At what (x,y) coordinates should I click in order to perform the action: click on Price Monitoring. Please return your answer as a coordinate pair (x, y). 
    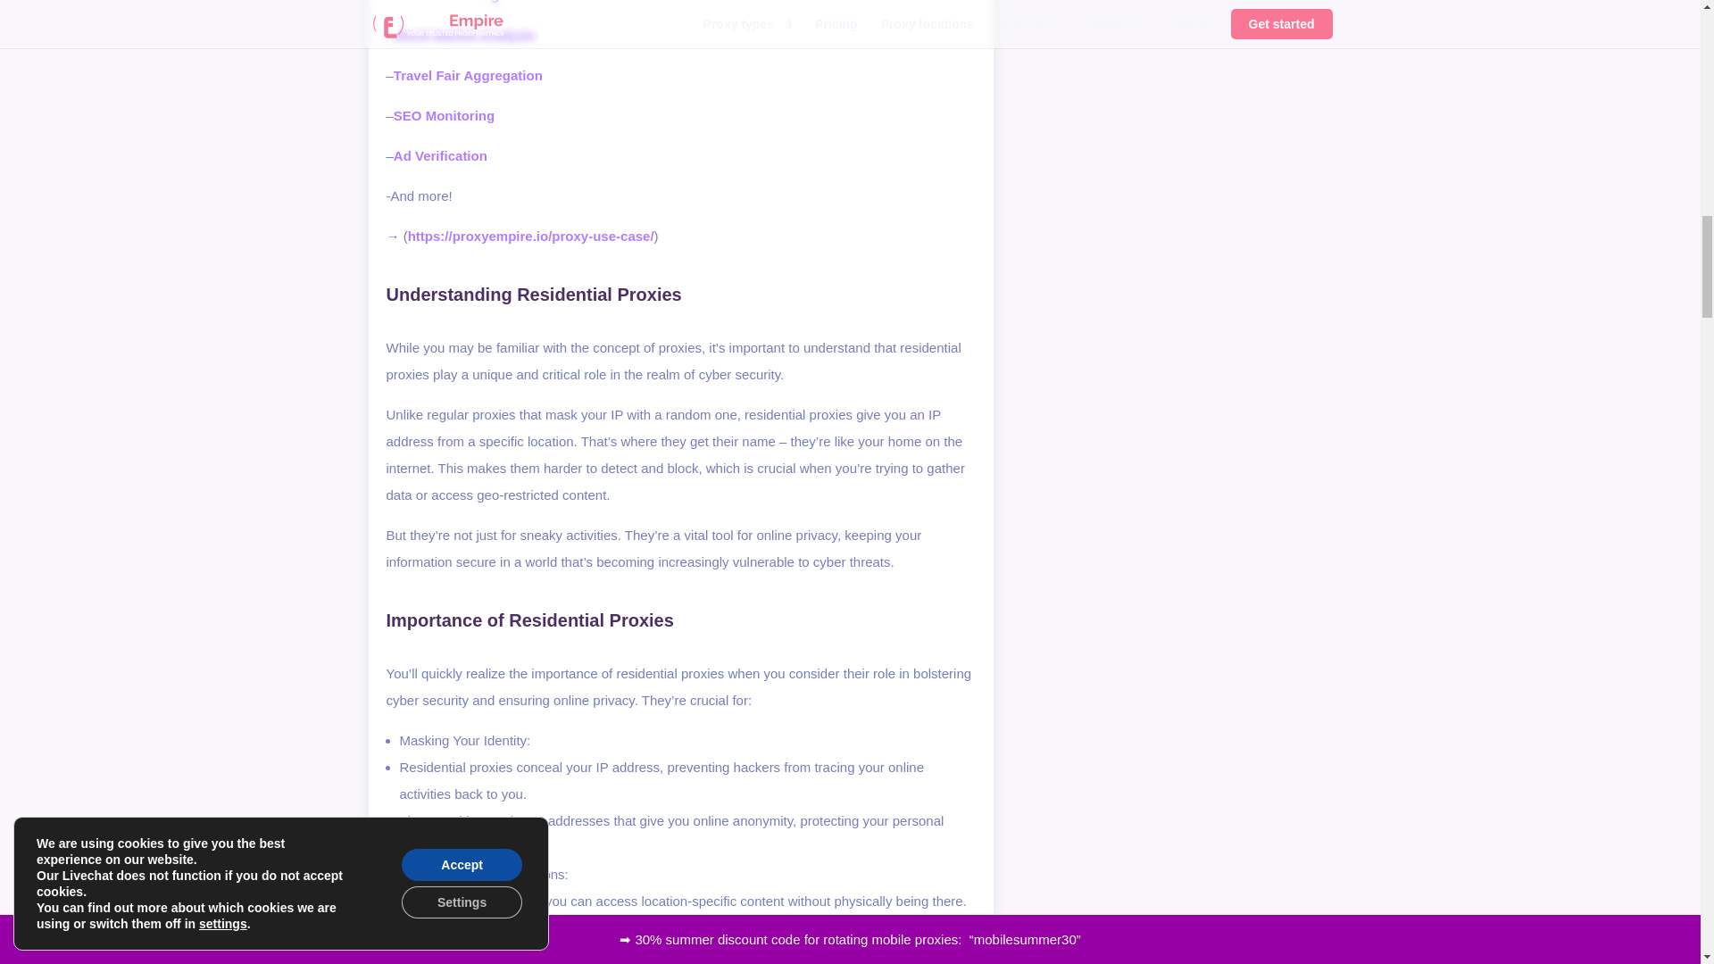
    Looking at the image, I should click on (446, 2).